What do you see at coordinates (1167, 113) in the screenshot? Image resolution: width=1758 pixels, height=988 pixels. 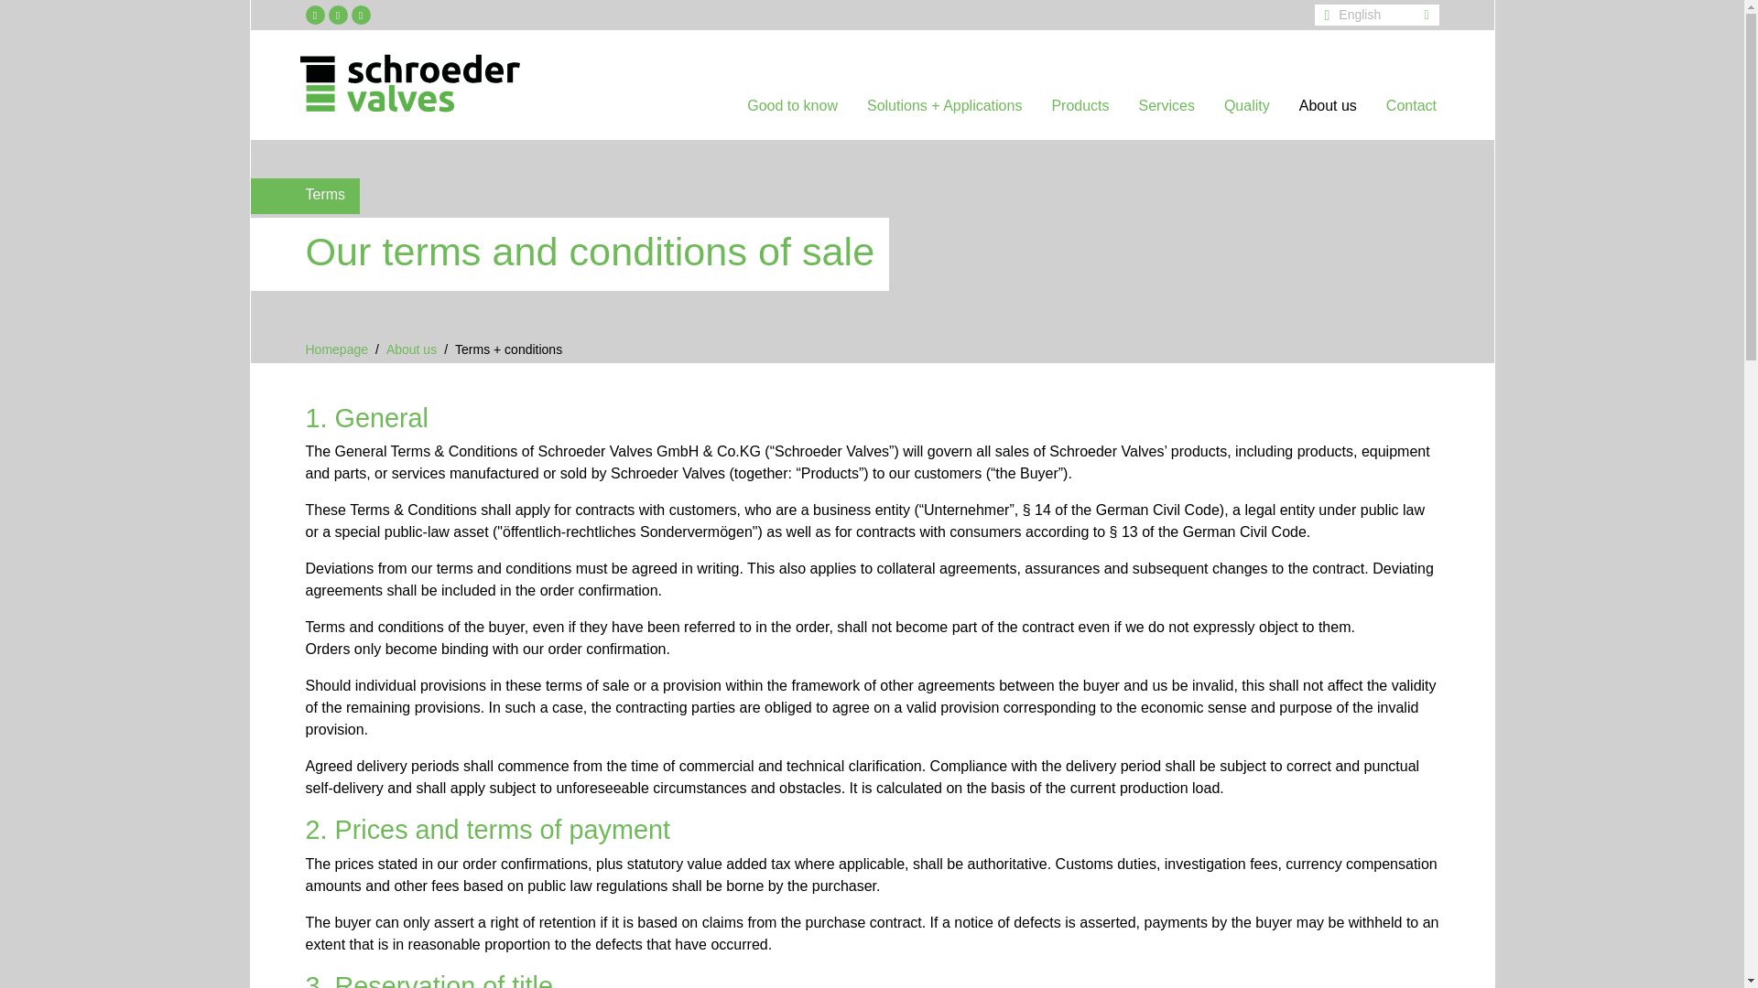 I see `Services` at bounding box center [1167, 113].